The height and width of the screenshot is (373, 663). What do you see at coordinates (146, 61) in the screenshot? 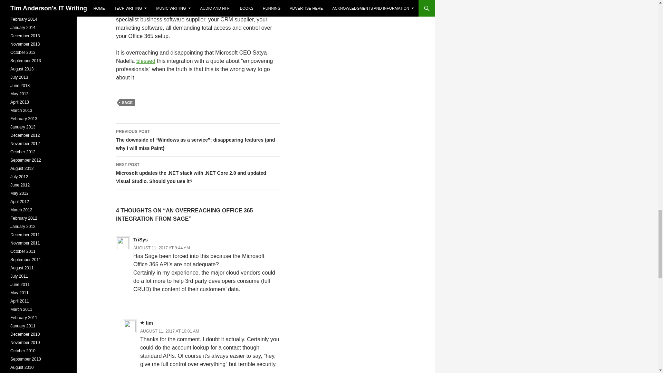
I see `blessed` at bounding box center [146, 61].